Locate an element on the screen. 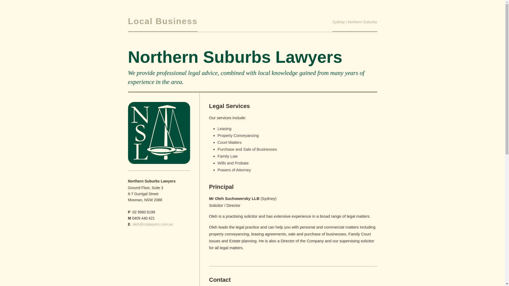 This screenshot has height=286, width=509. Sydney | Northern Suburbs is located at coordinates (355, 24).